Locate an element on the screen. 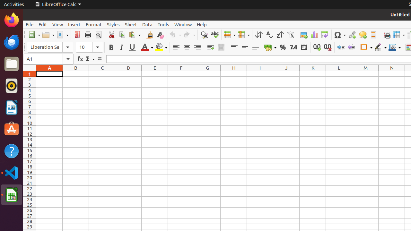  Chart is located at coordinates (314, 35).